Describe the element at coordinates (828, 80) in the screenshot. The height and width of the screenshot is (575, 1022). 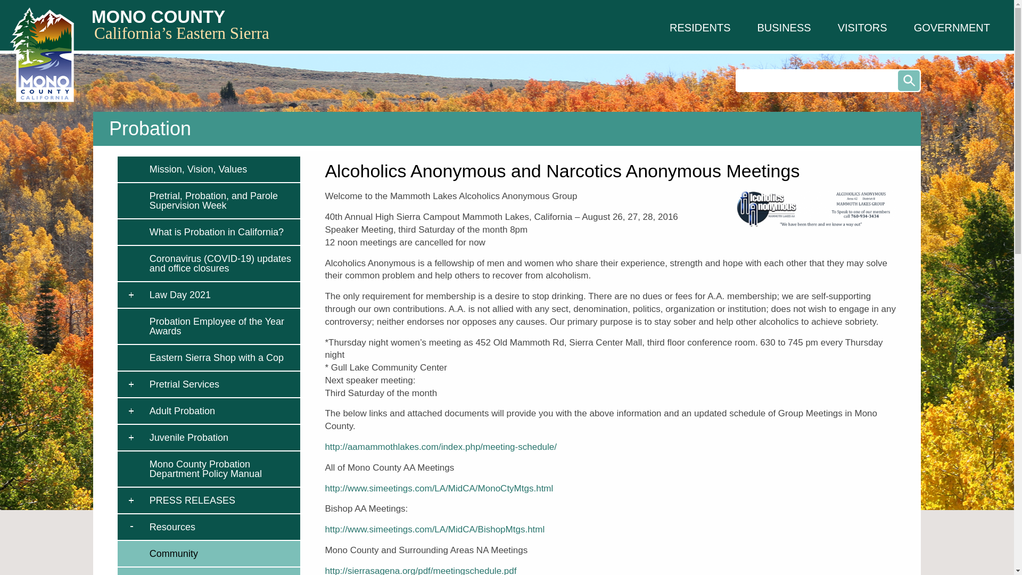
I see `Enter the terms you wish to search for.` at that location.